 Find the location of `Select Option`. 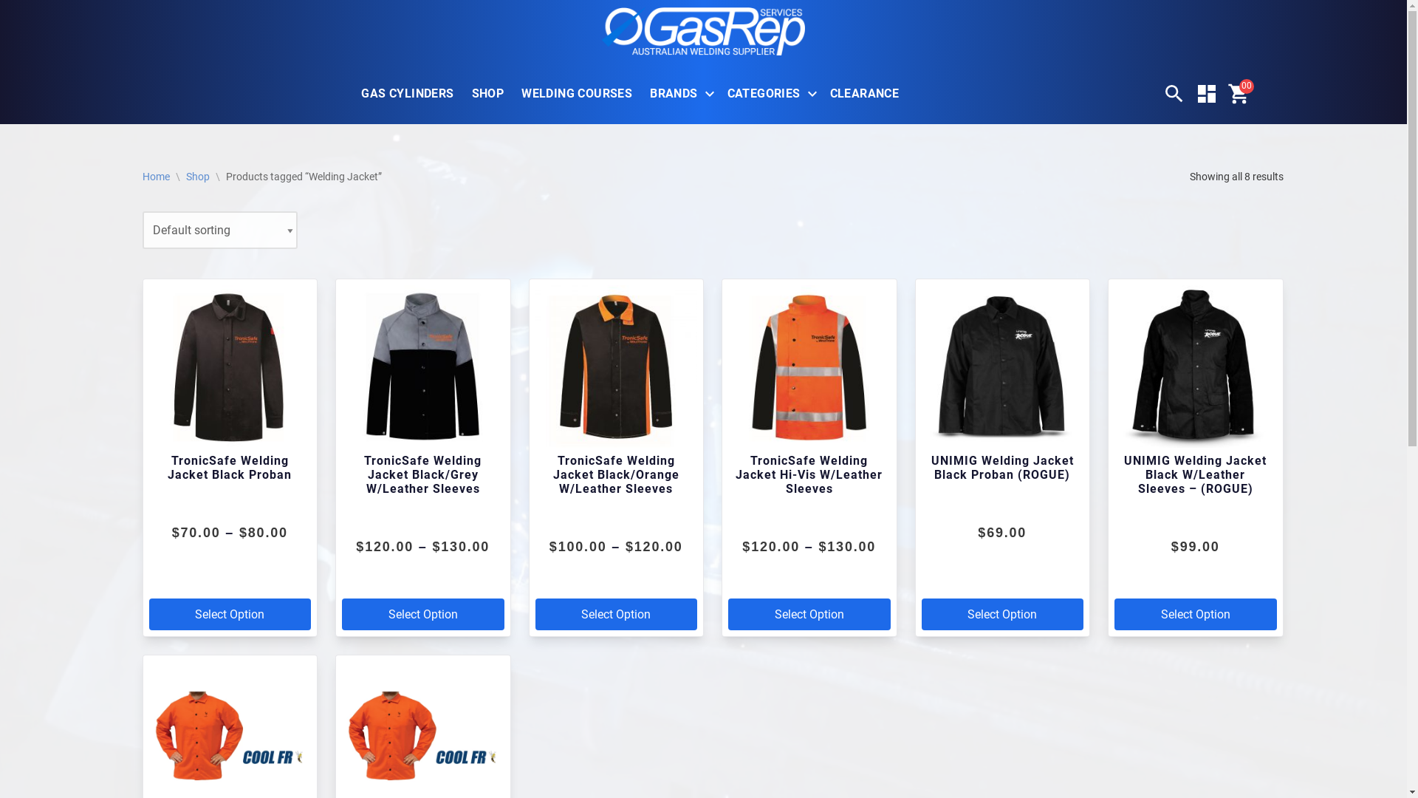

Select Option is located at coordinates (809, 615).